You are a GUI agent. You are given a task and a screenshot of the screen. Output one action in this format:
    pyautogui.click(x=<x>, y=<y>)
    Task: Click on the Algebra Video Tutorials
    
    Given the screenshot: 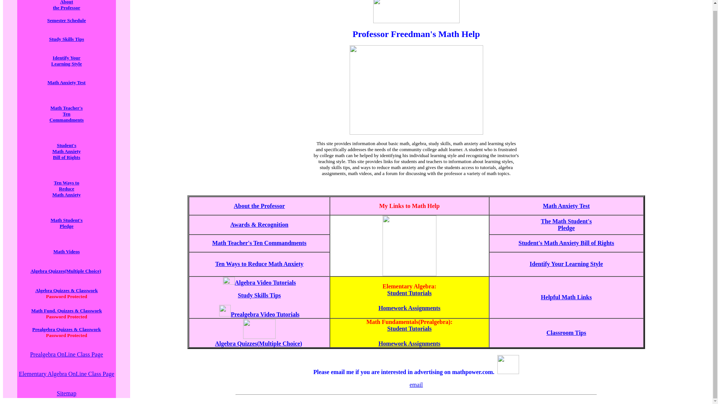 What is the action you would take?
    pyautogui.click(x=66, y=39)
    